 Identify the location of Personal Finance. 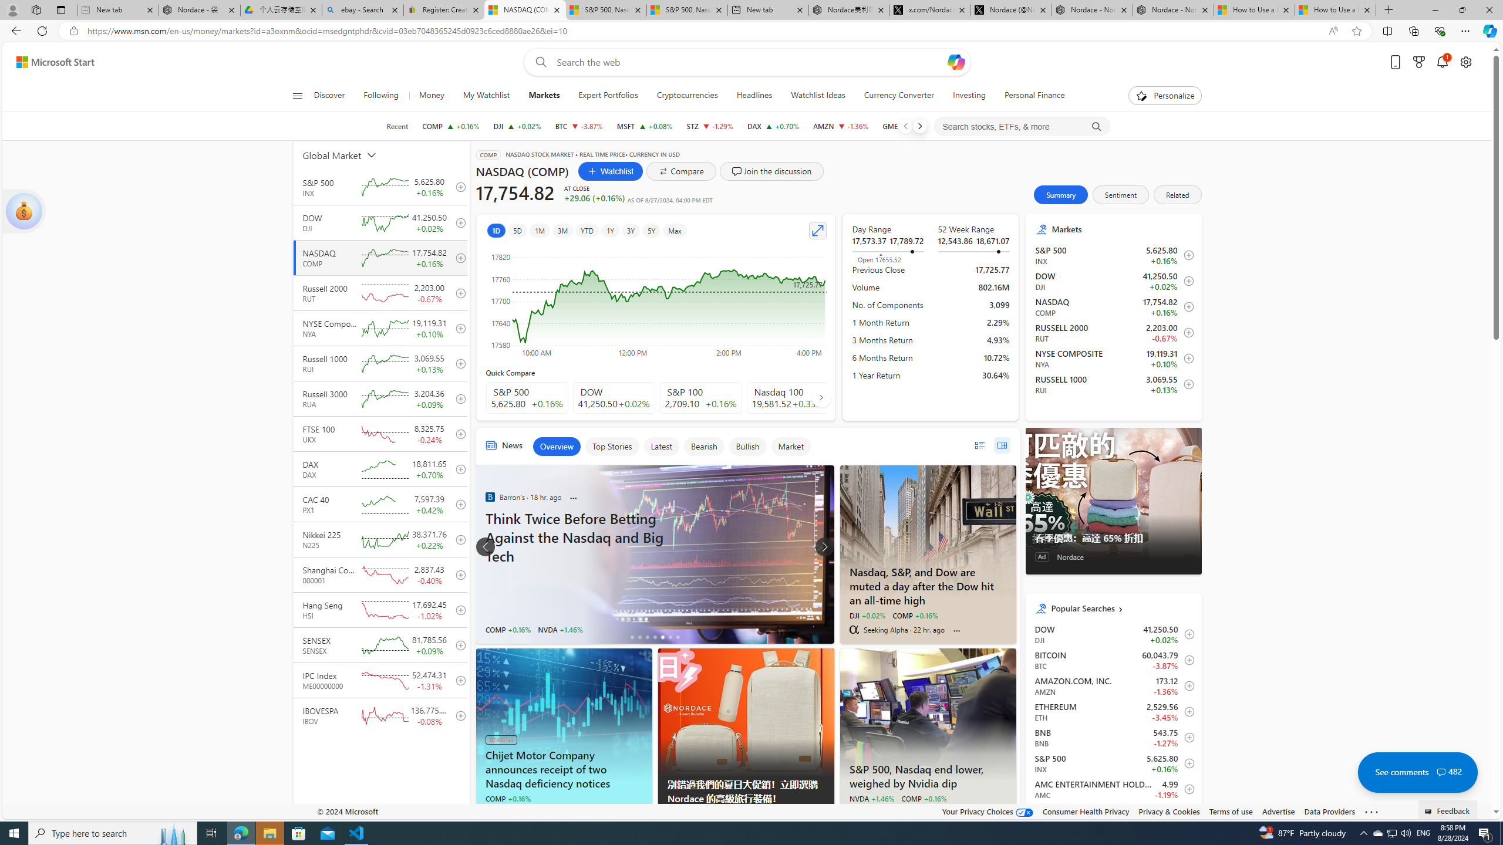
(1034, 96).